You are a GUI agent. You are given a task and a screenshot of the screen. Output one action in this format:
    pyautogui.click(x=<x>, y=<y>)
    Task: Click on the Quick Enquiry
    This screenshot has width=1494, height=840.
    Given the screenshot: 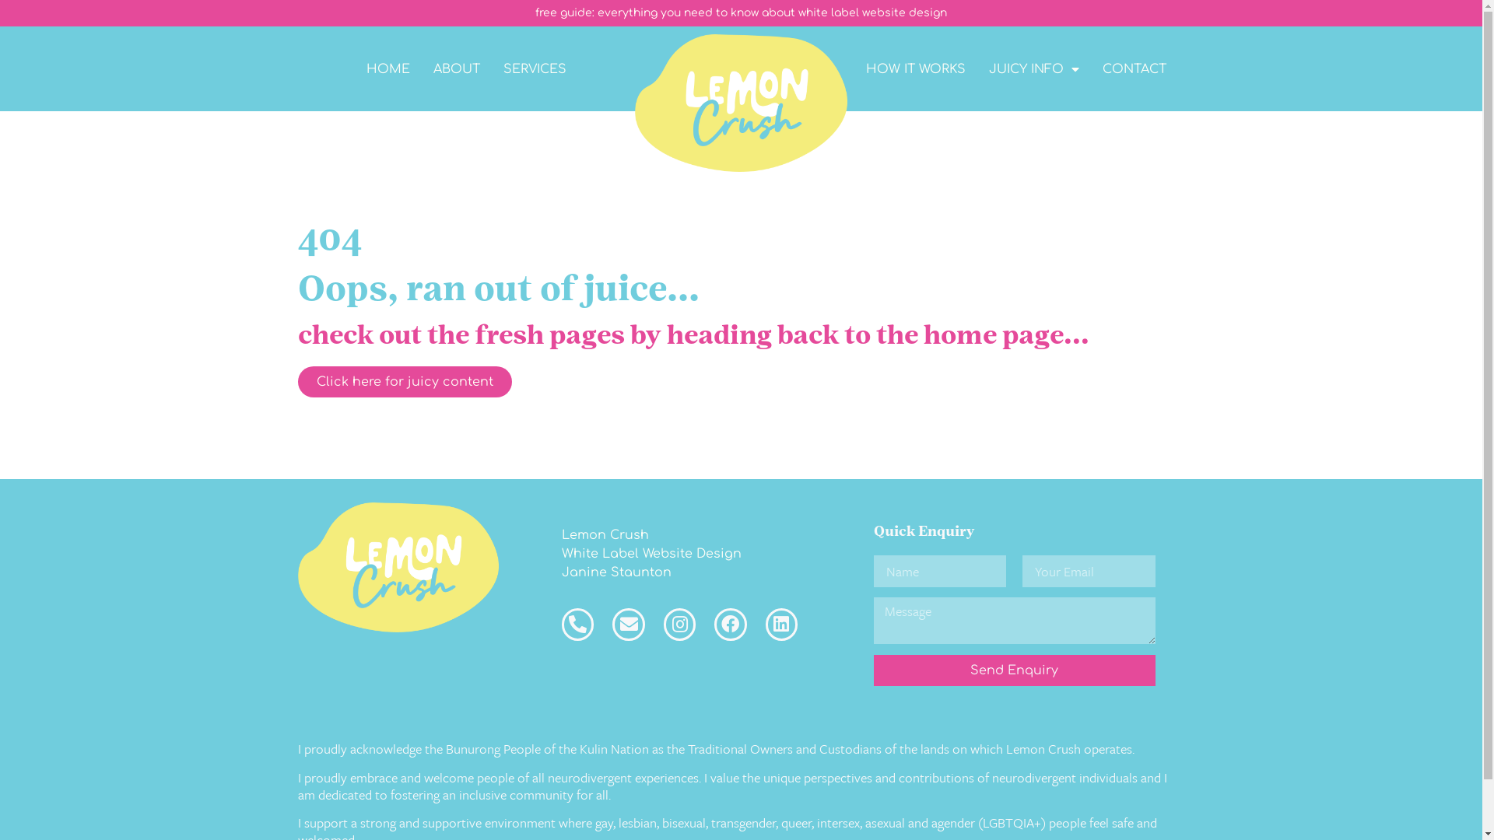 What is the action you would take?
    pyautogui.click(x=924, y=532)
    